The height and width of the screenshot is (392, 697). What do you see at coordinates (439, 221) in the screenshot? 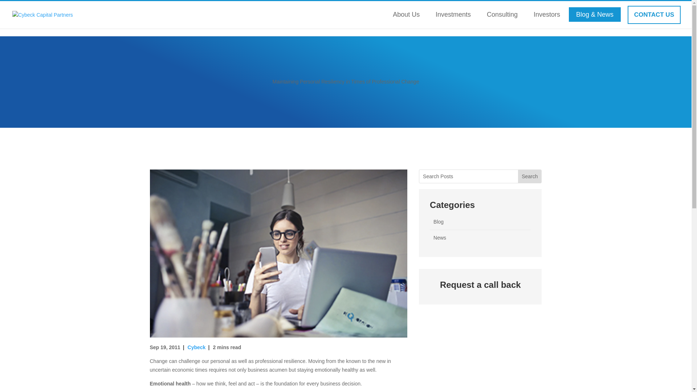
I see `Blog` at bounding box center [439, 221].